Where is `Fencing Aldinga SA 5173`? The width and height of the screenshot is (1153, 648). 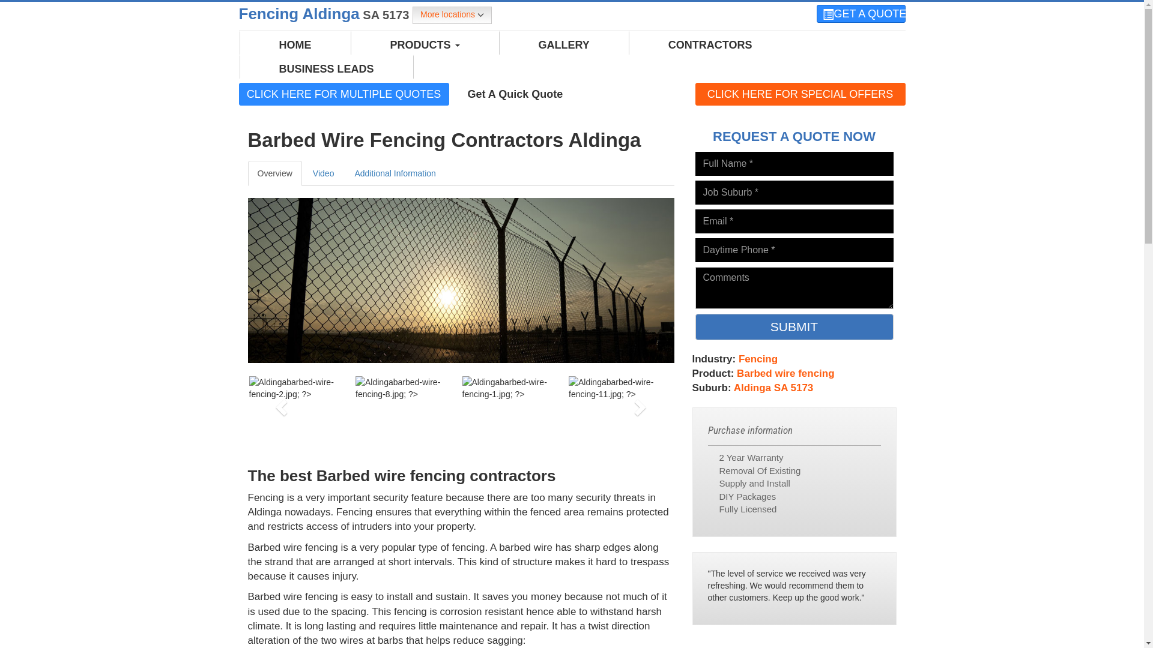 Fencing Aldinga SA 5173 is located at coordinates (325, 14).